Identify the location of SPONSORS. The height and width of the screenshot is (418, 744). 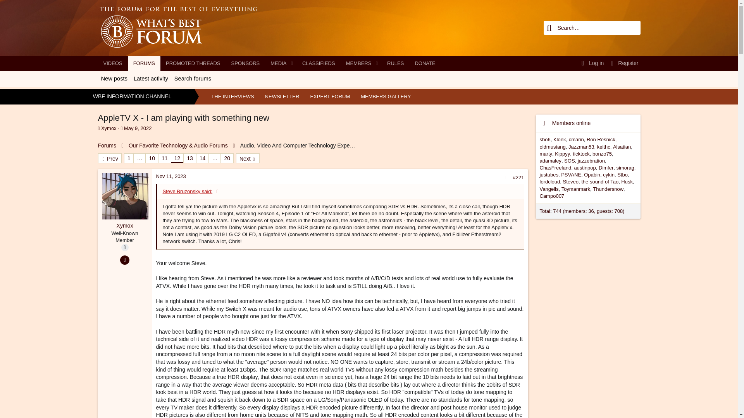
(170, 176).